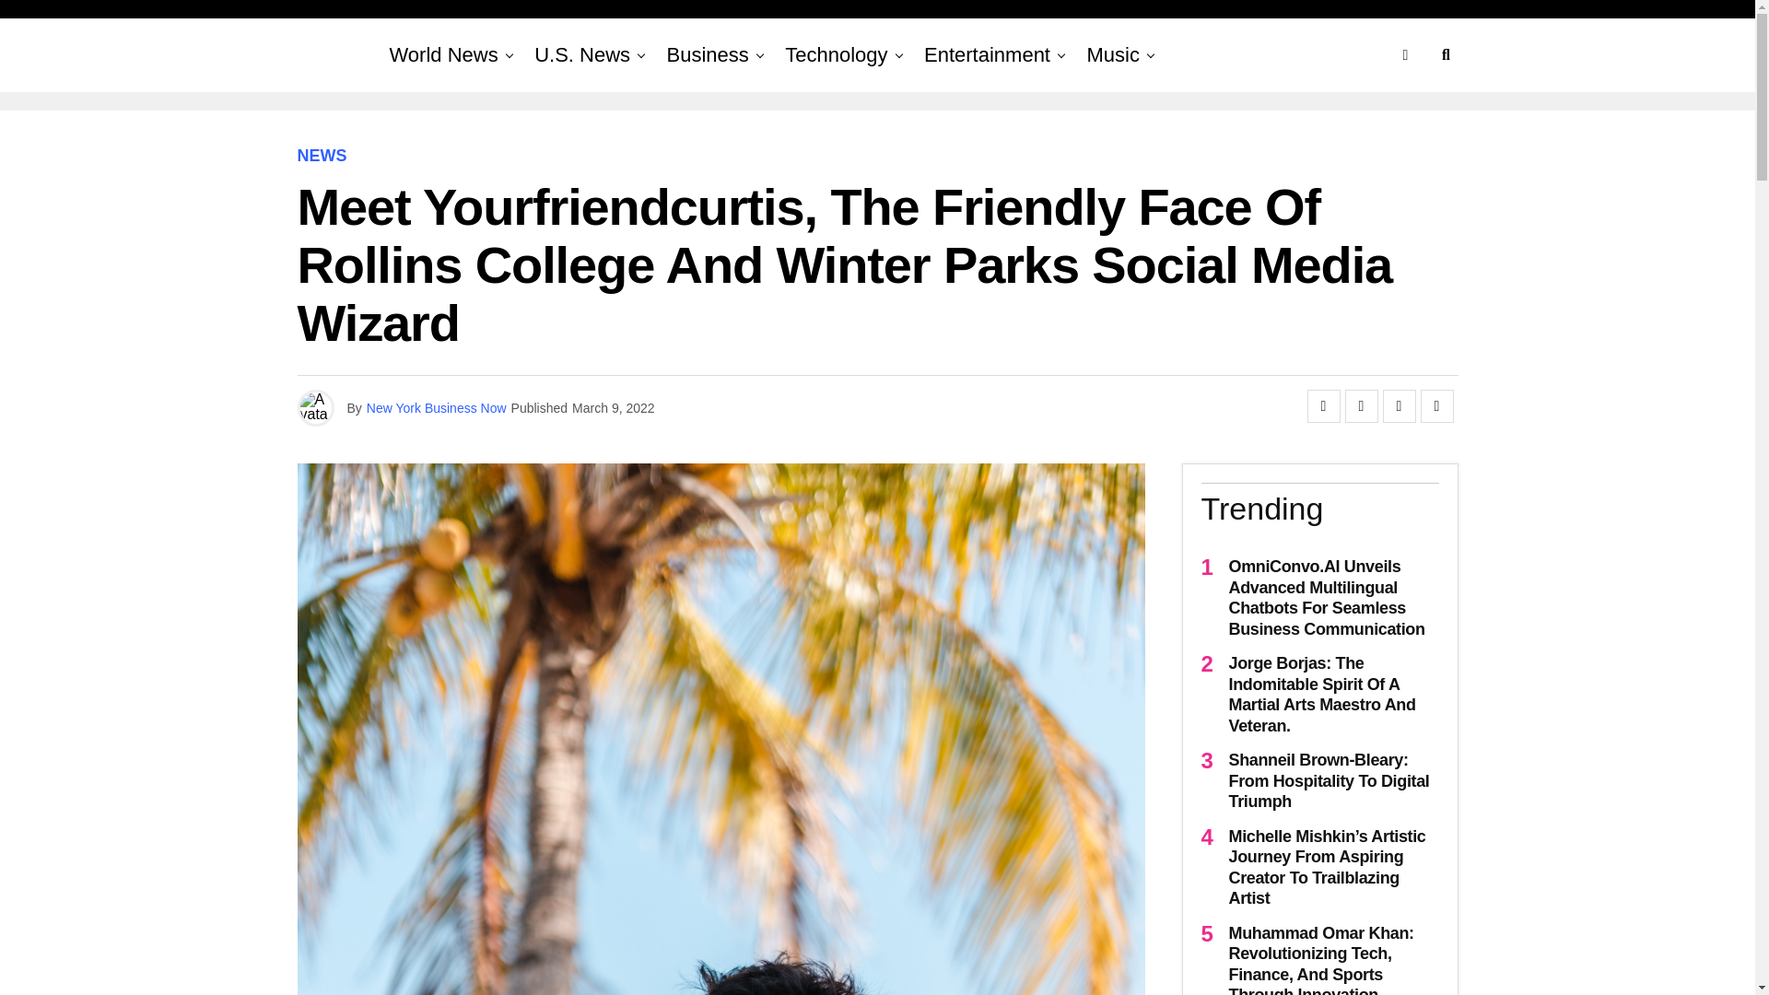  I want to click on Tweet This Post, so click(1361, 406).